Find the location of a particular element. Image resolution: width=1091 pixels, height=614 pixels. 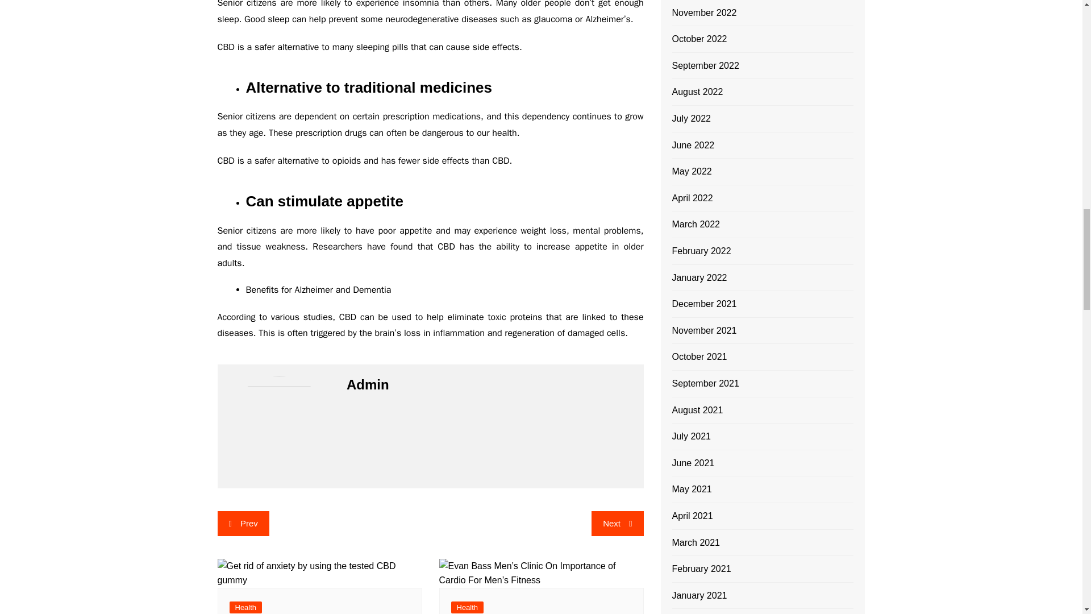

Prev is located at coordinates (243, 523).